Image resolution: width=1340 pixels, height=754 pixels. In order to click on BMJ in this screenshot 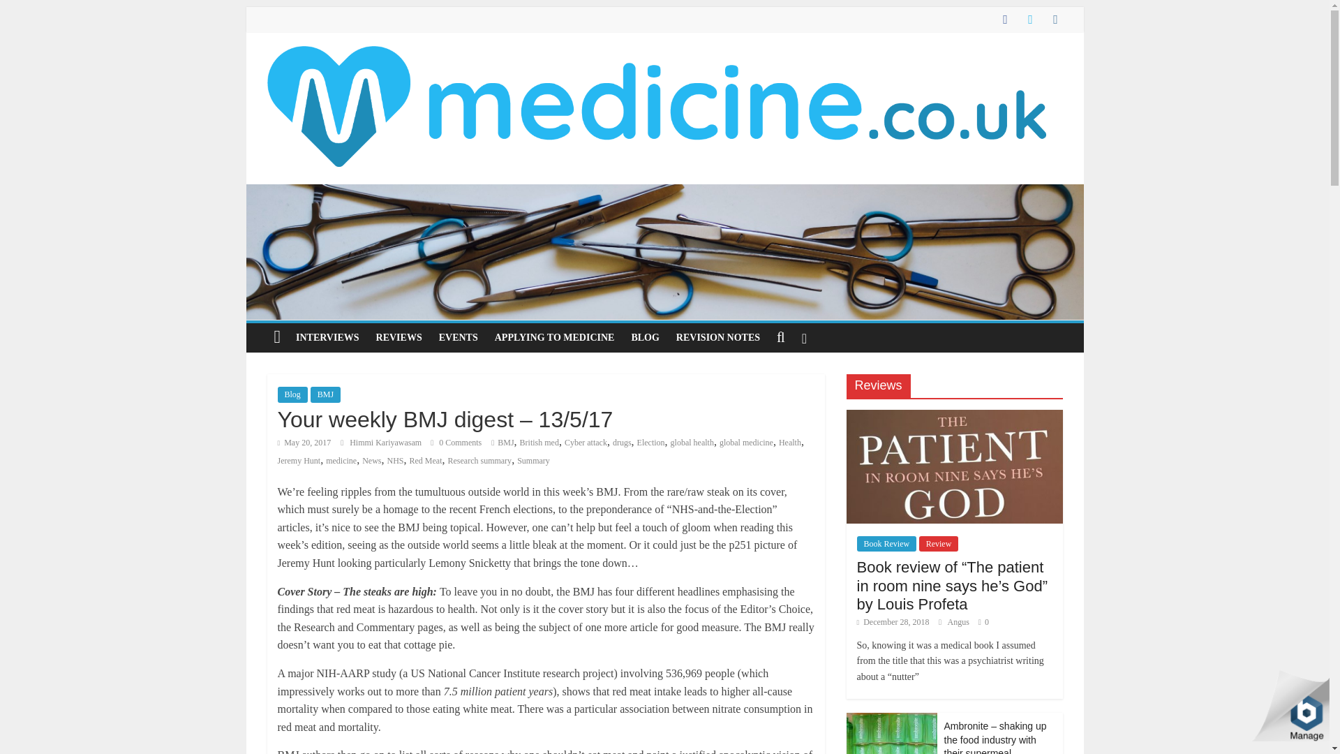, I will do `click(505, 443)`.